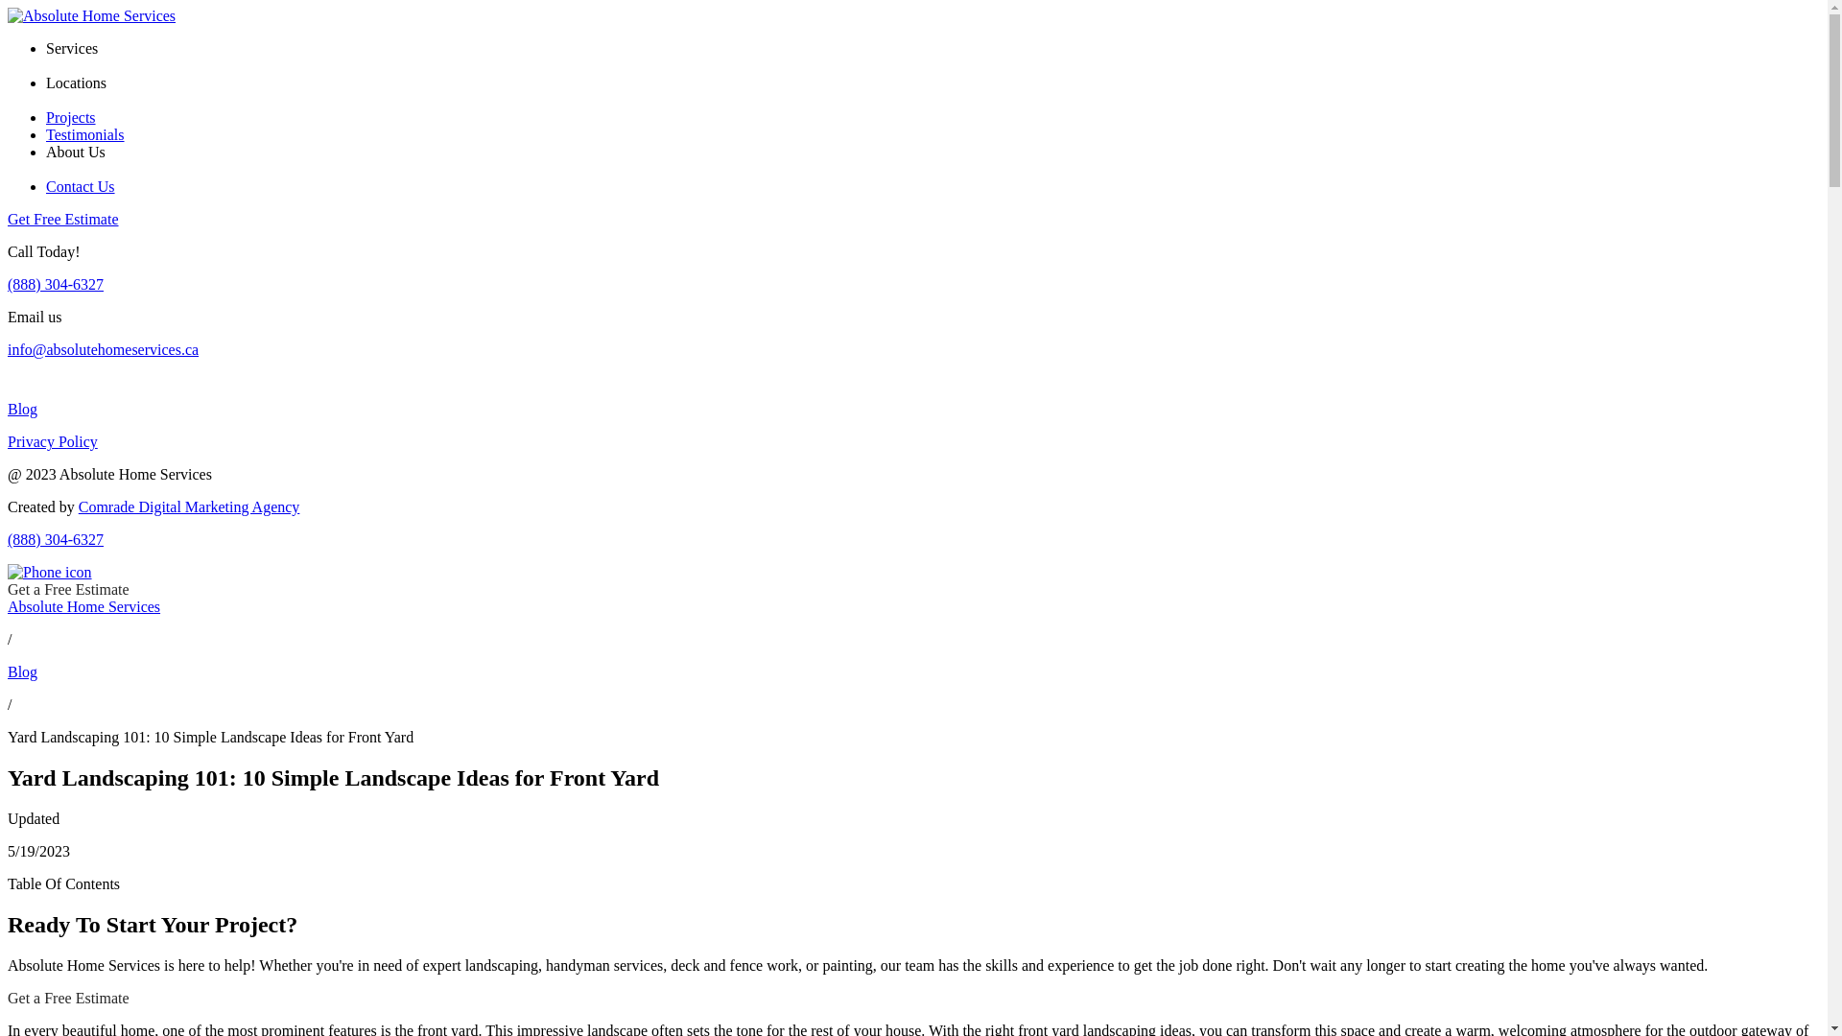 The image size is (1842, 1036). I want to click on Privacy Policy, so click(913, 442).